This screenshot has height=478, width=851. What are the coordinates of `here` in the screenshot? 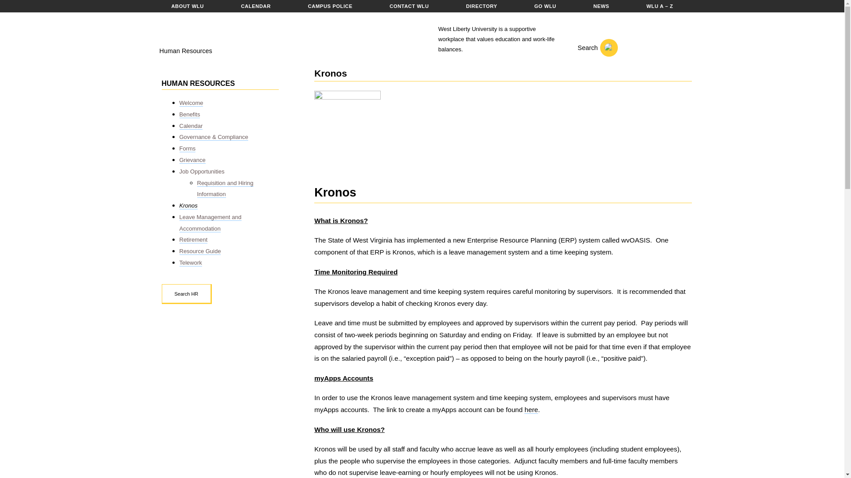 It's located at (531, 410).